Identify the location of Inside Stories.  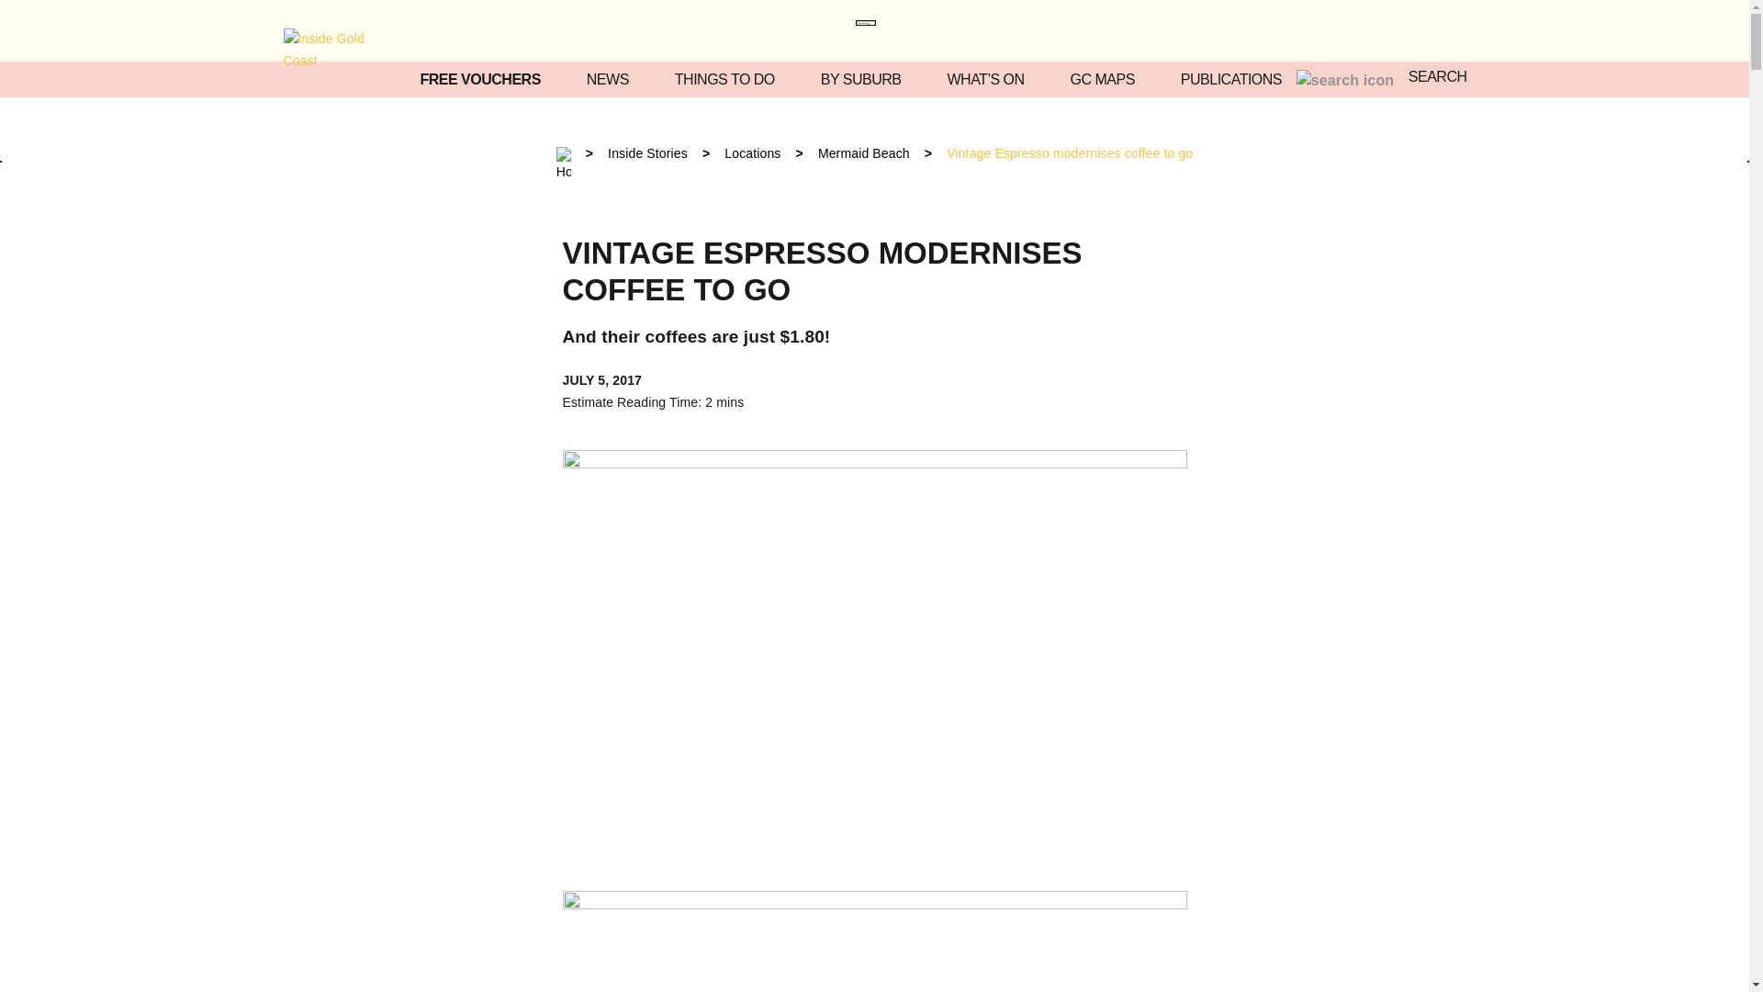
(647, 152).